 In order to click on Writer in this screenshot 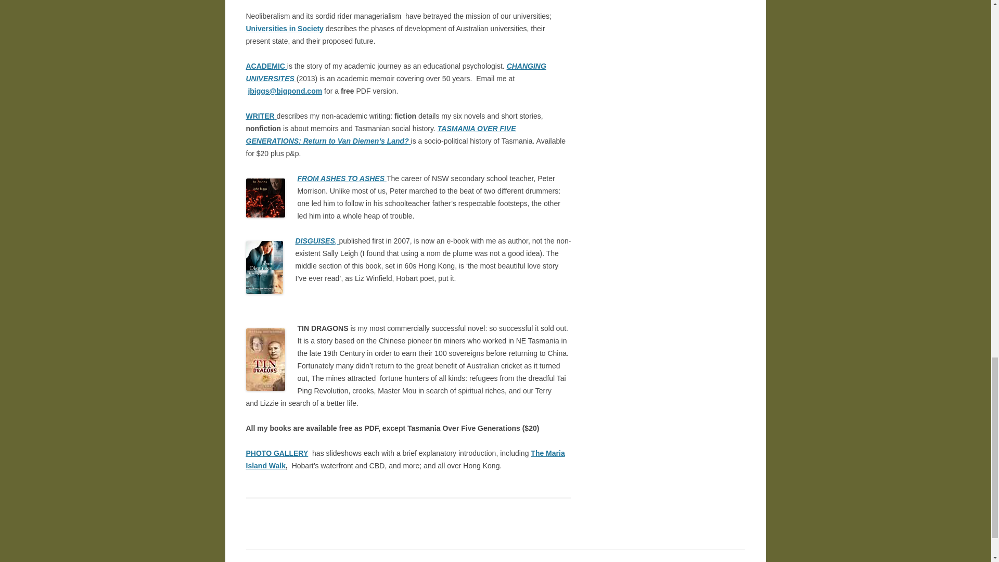, I will do `click(261, 116)`.